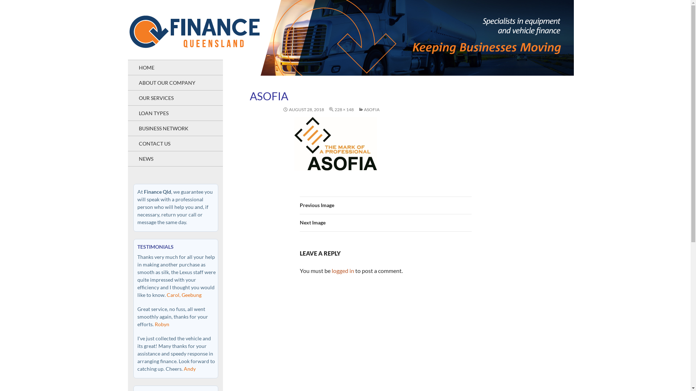 Image resolution: width=696 pixels, height=391 pixels. Describe the element at coordinates (175, 128) in the screenshot. I see `BUSINESS NETWORK` at that location.